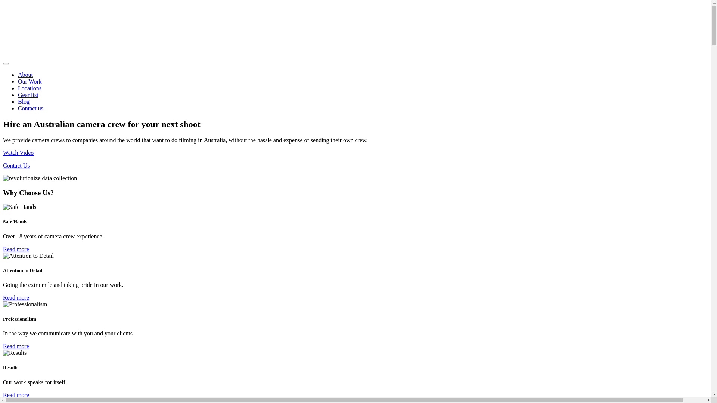 This screenshot has height=403, width=717. Describe the element at coordinates (30, 81) in the screenshot. I see `Our Work` at that location.